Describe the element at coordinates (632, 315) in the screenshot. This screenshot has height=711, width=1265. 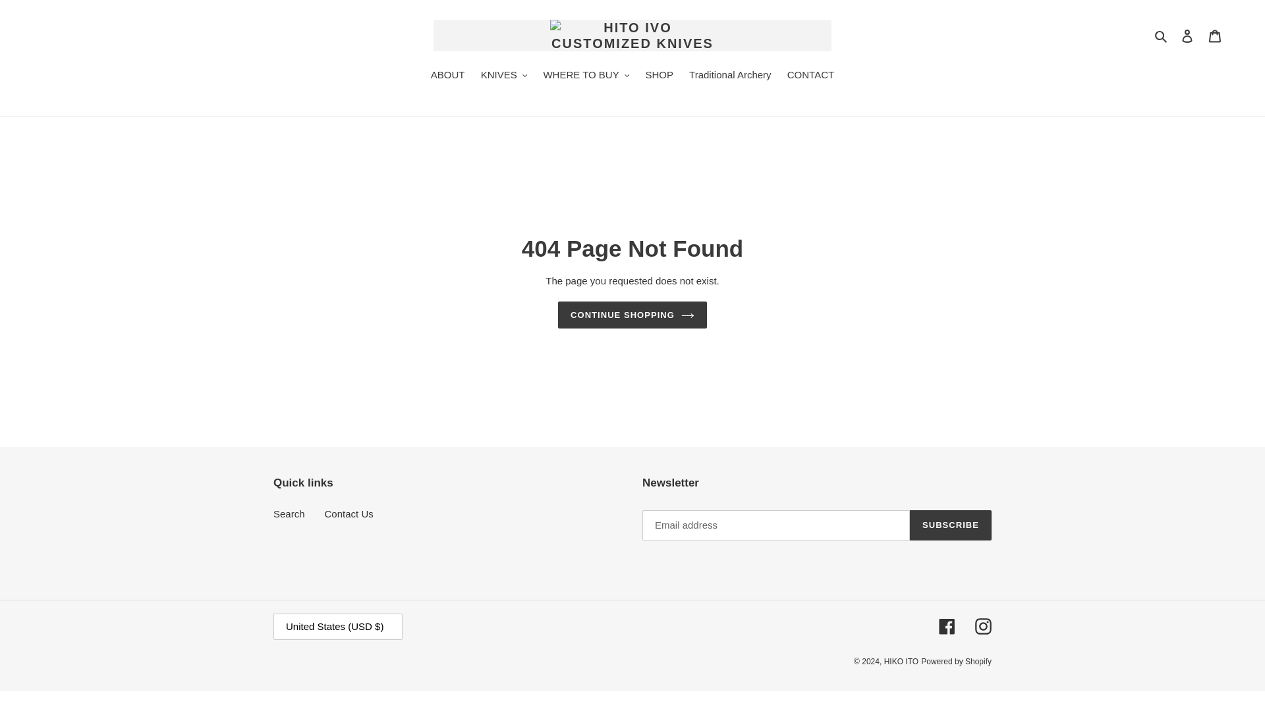
I see `CONTINUE SHOPPING` at that location.